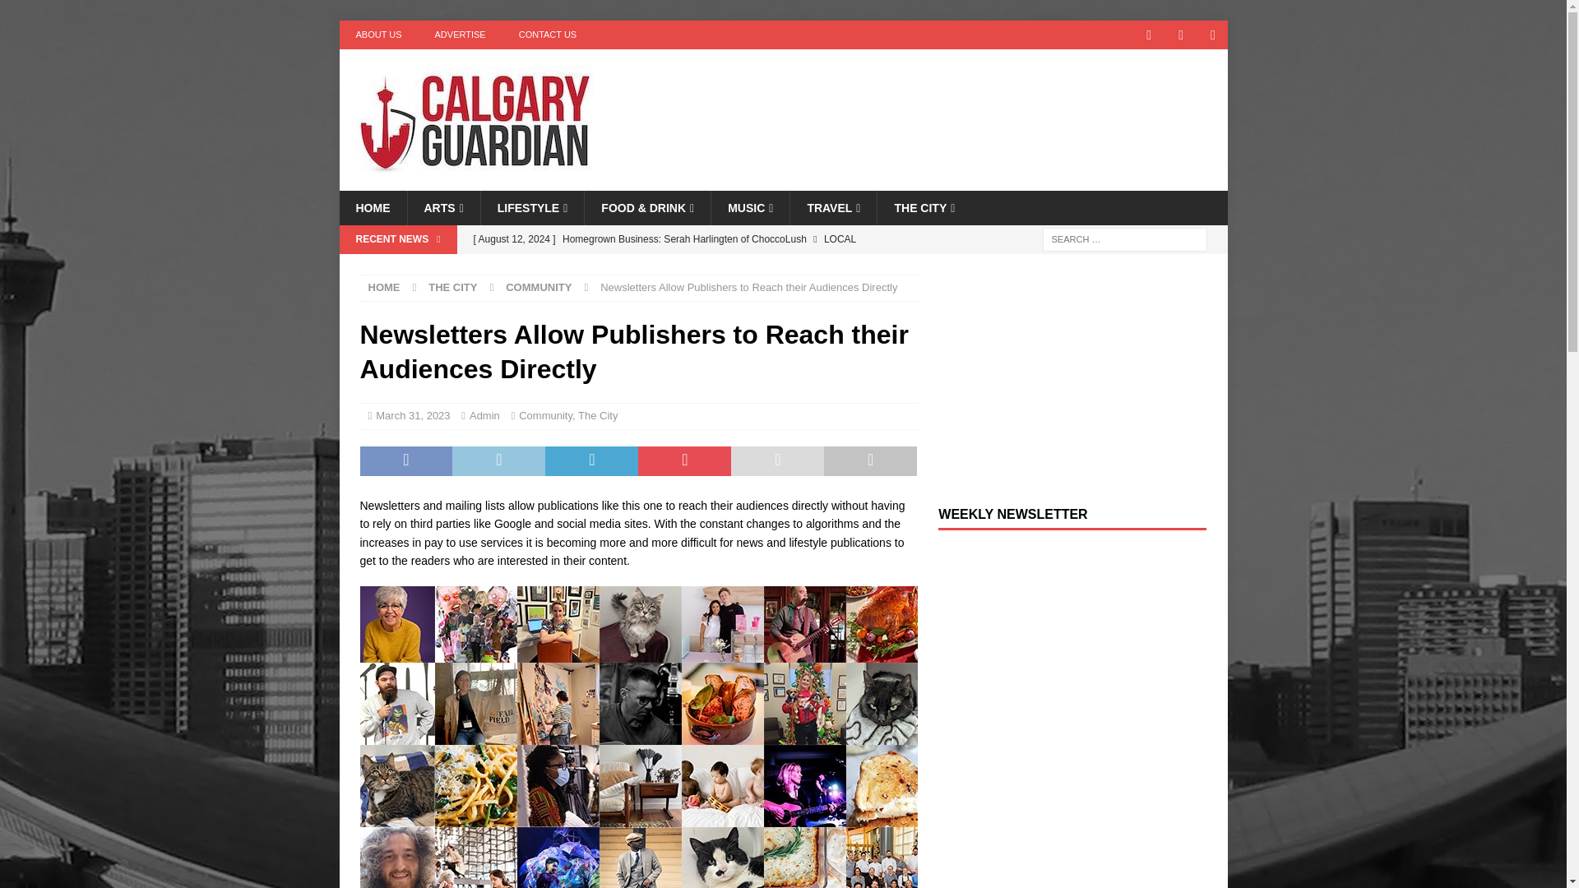 The width and height of the screenshot is (1579, 888). I want to click on Advertisement, so click(942, 102).